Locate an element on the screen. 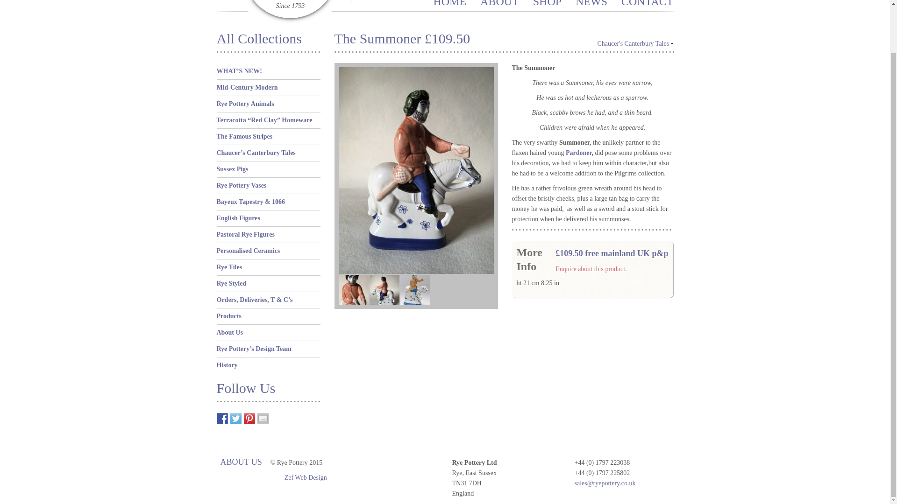 This screenshot has width=897, height=504. History is located at coordinates (227, 365).